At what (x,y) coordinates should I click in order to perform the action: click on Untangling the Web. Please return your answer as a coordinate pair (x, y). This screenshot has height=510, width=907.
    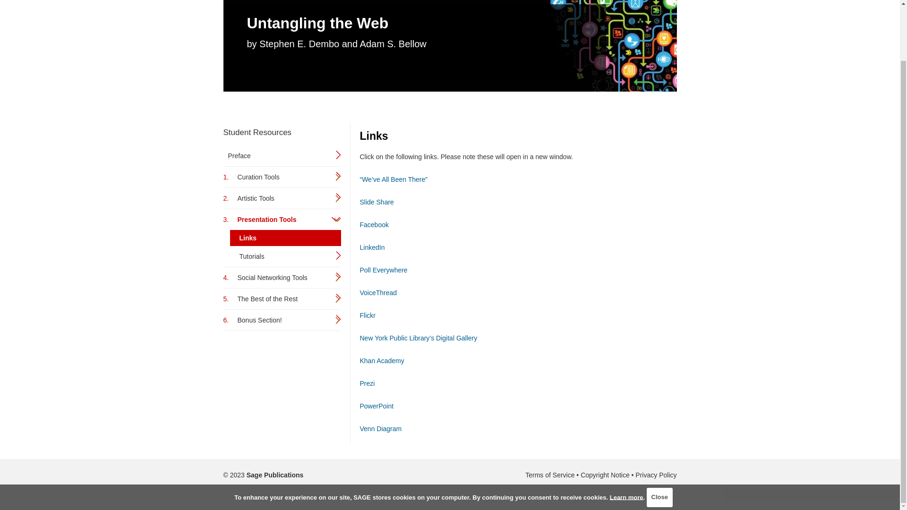
    Looking at the image, I should click on (421, 23).